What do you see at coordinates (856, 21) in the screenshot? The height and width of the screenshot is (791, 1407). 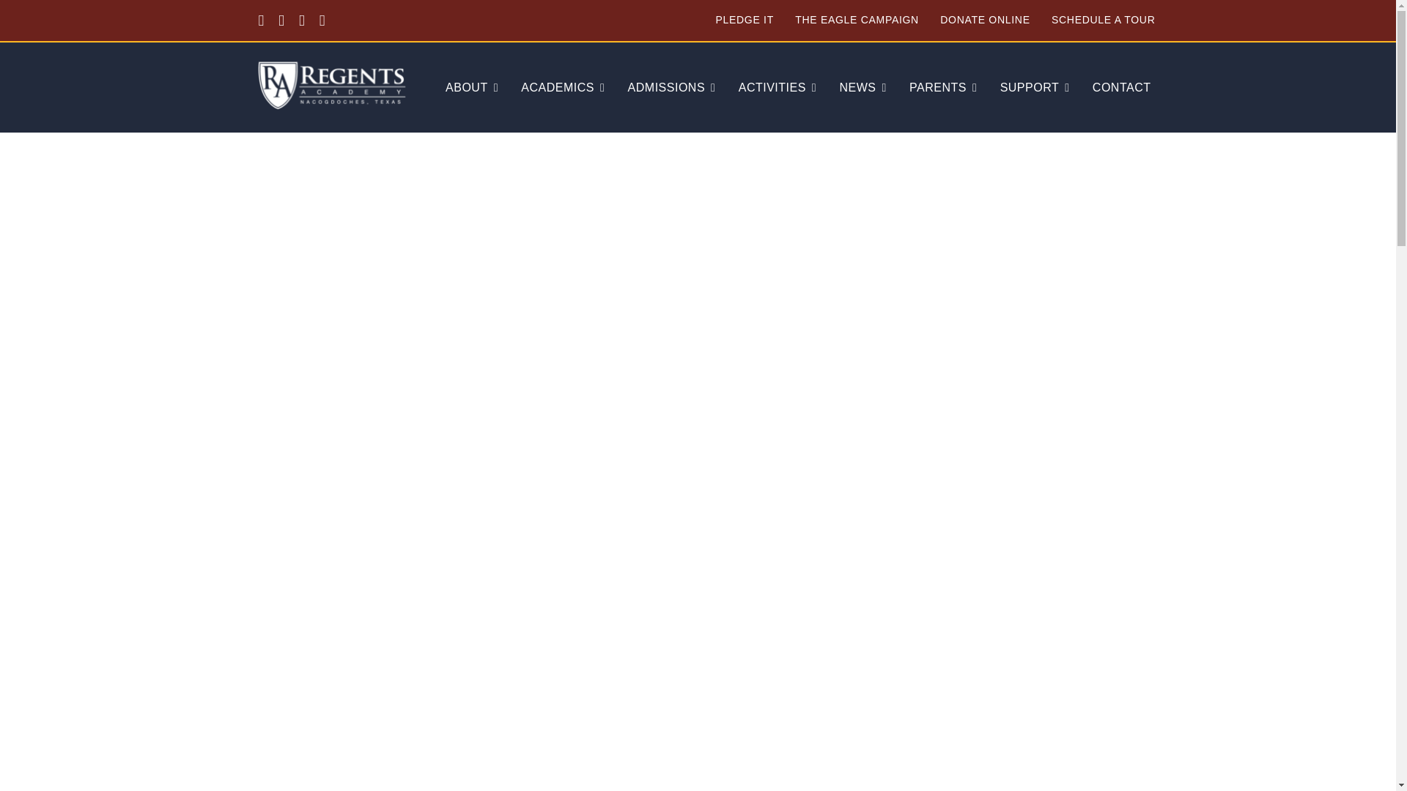 I see `THE EAGLE CAMPAIGN` at bounding box center [856, 21].